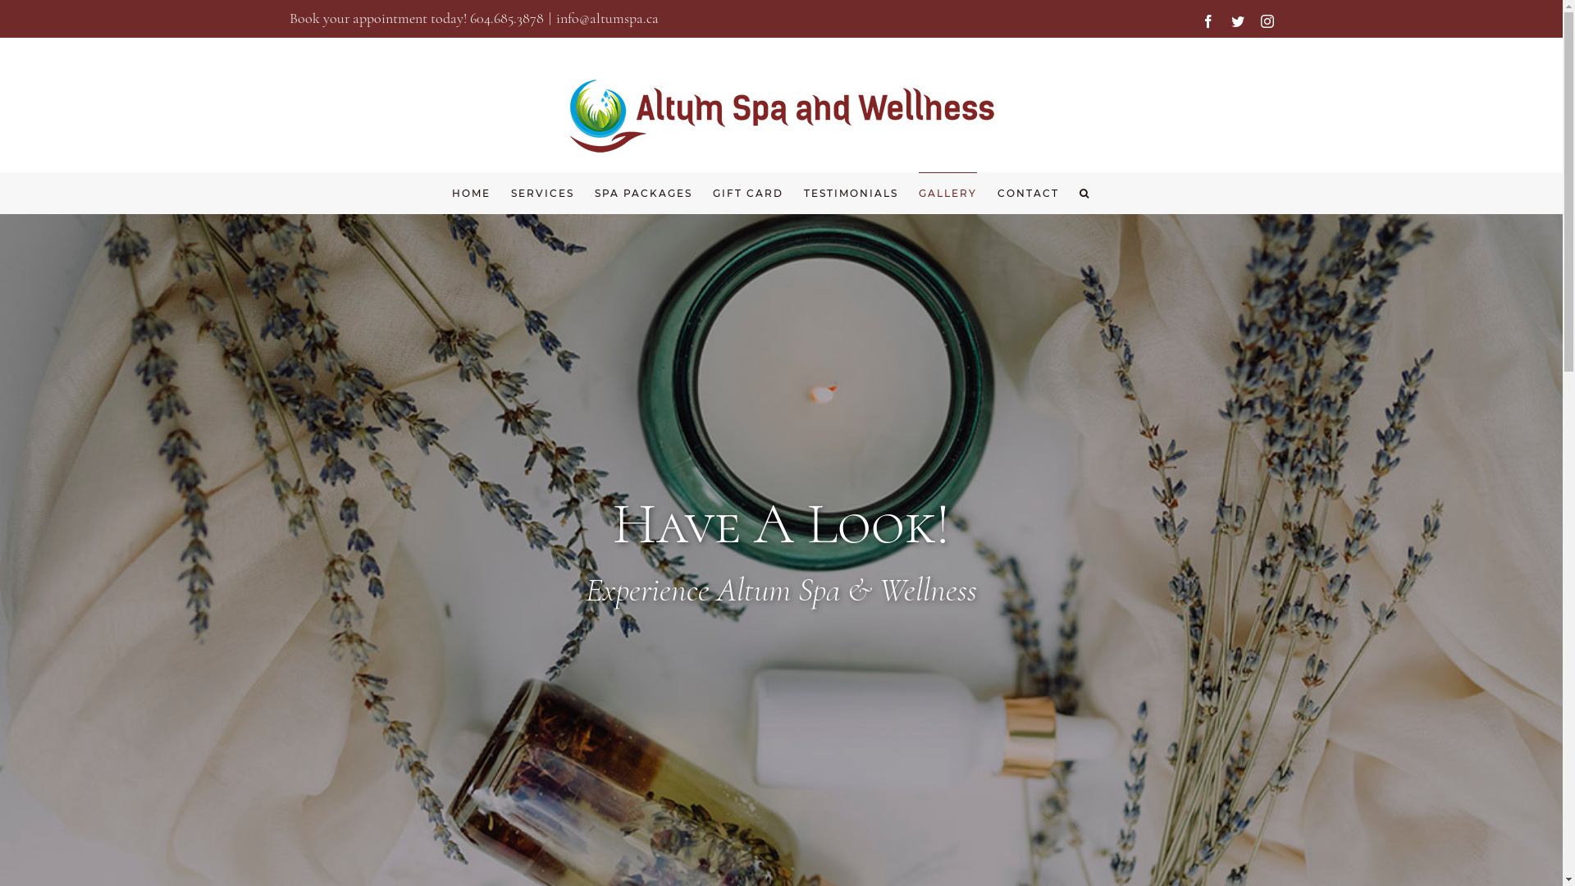 This screenshot has height=886, width=1575. Describe the element at coordinates (1267, 21) in the screenshot. I see `Instagram` at that location.